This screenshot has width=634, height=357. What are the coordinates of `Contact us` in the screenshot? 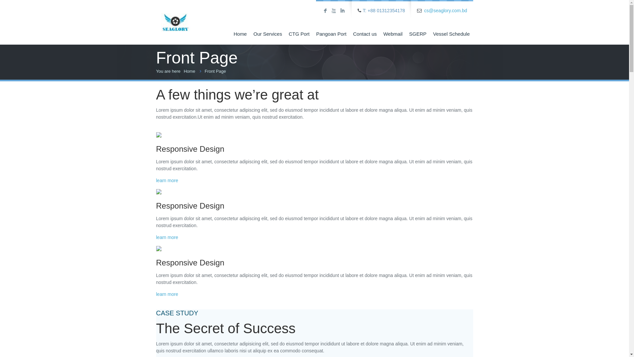 It's located at (365, 34).